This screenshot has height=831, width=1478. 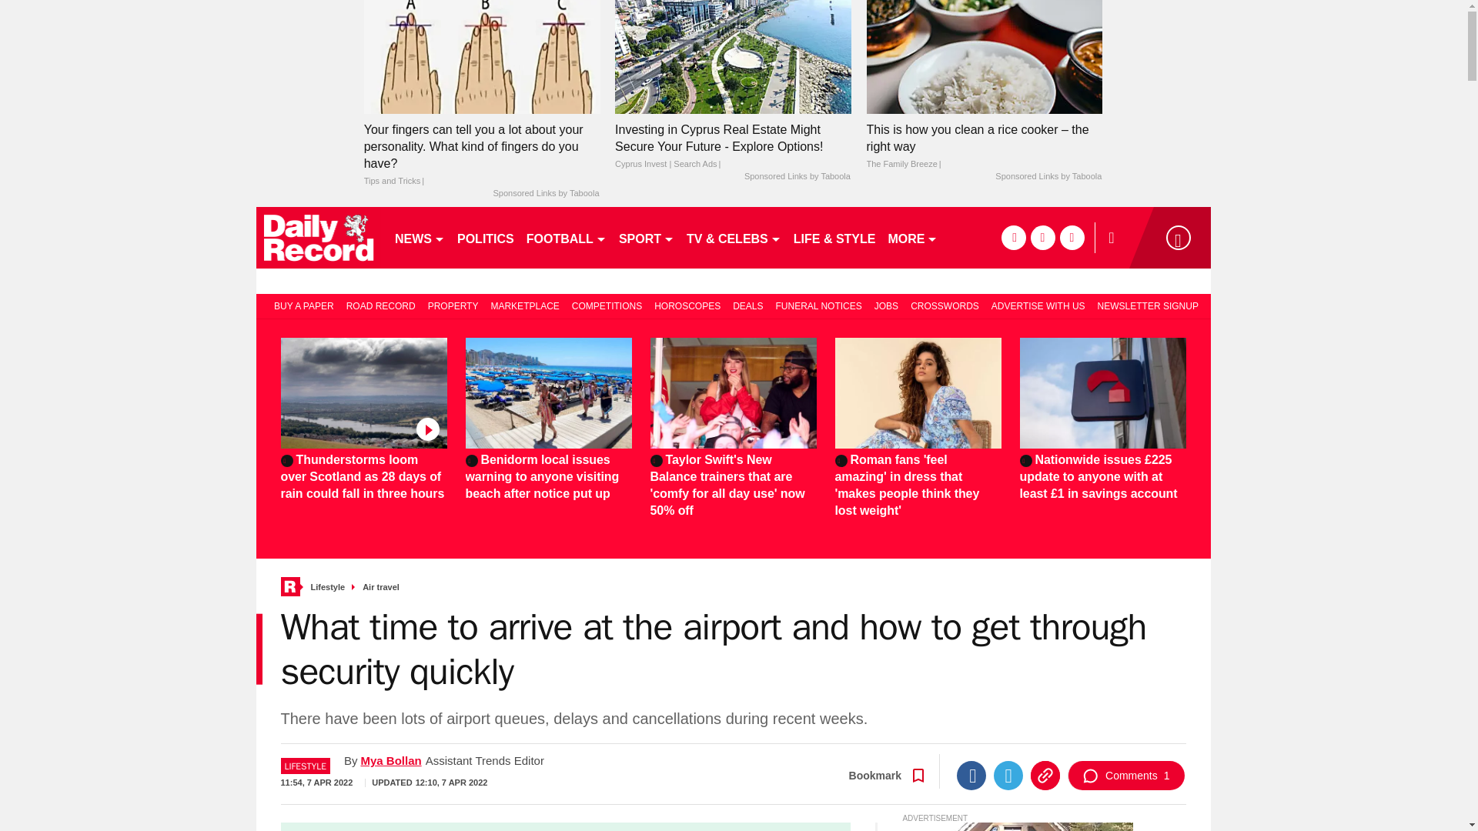 I want to click on NEWS, so click(x=419, y=237).